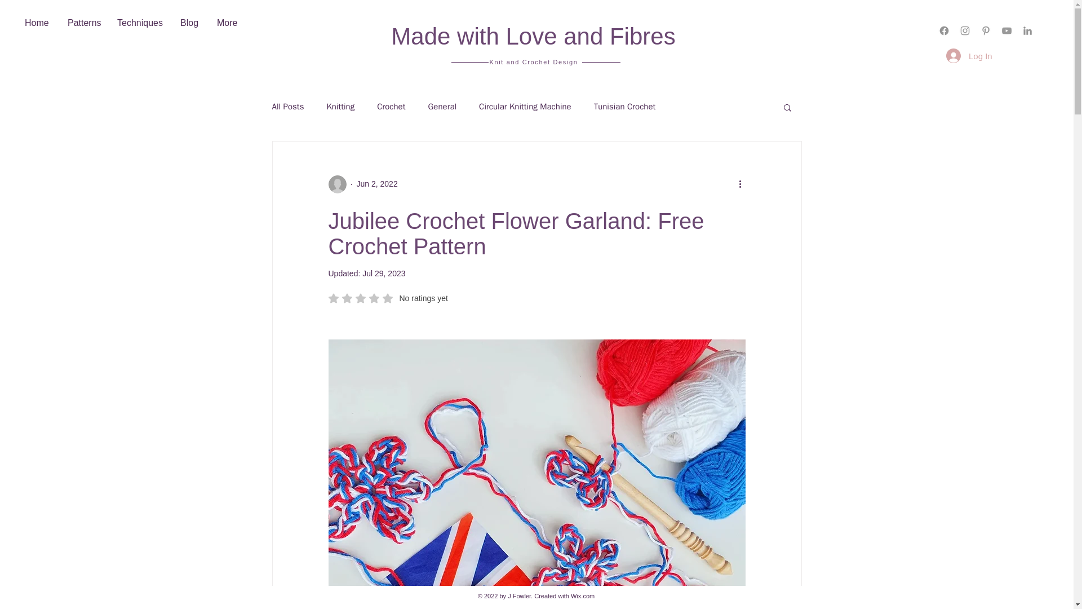 The image size is (1082, 609). I want to click on Patterns, so click(340, 107).